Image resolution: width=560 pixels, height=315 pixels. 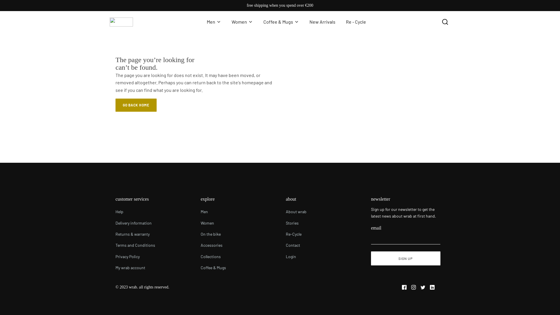 I want to click on Accessories, so click(x=213, y=245).